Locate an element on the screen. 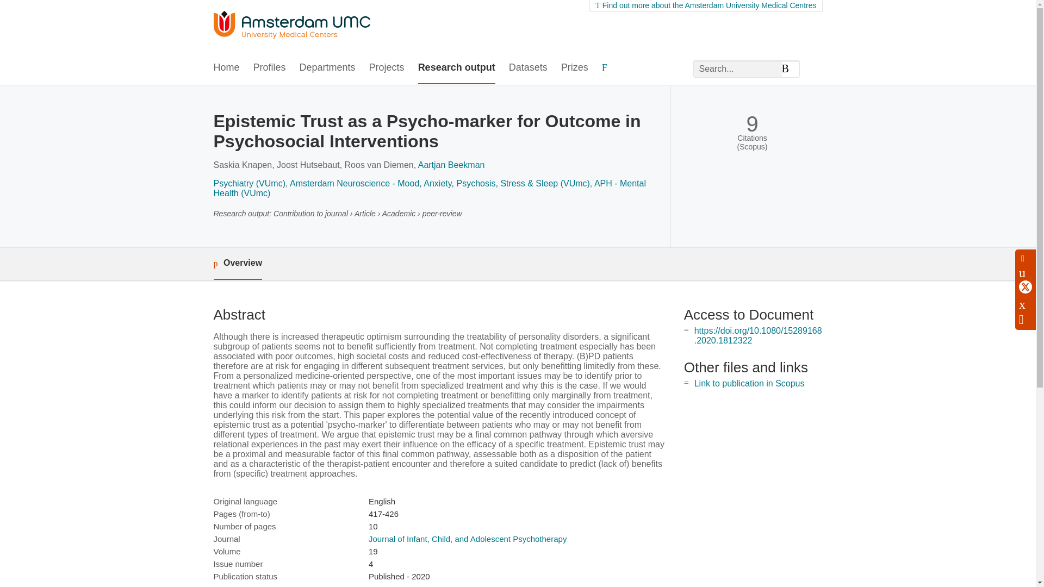 The image size is (1044, 587). Projects is located at coordinates (387, 68).